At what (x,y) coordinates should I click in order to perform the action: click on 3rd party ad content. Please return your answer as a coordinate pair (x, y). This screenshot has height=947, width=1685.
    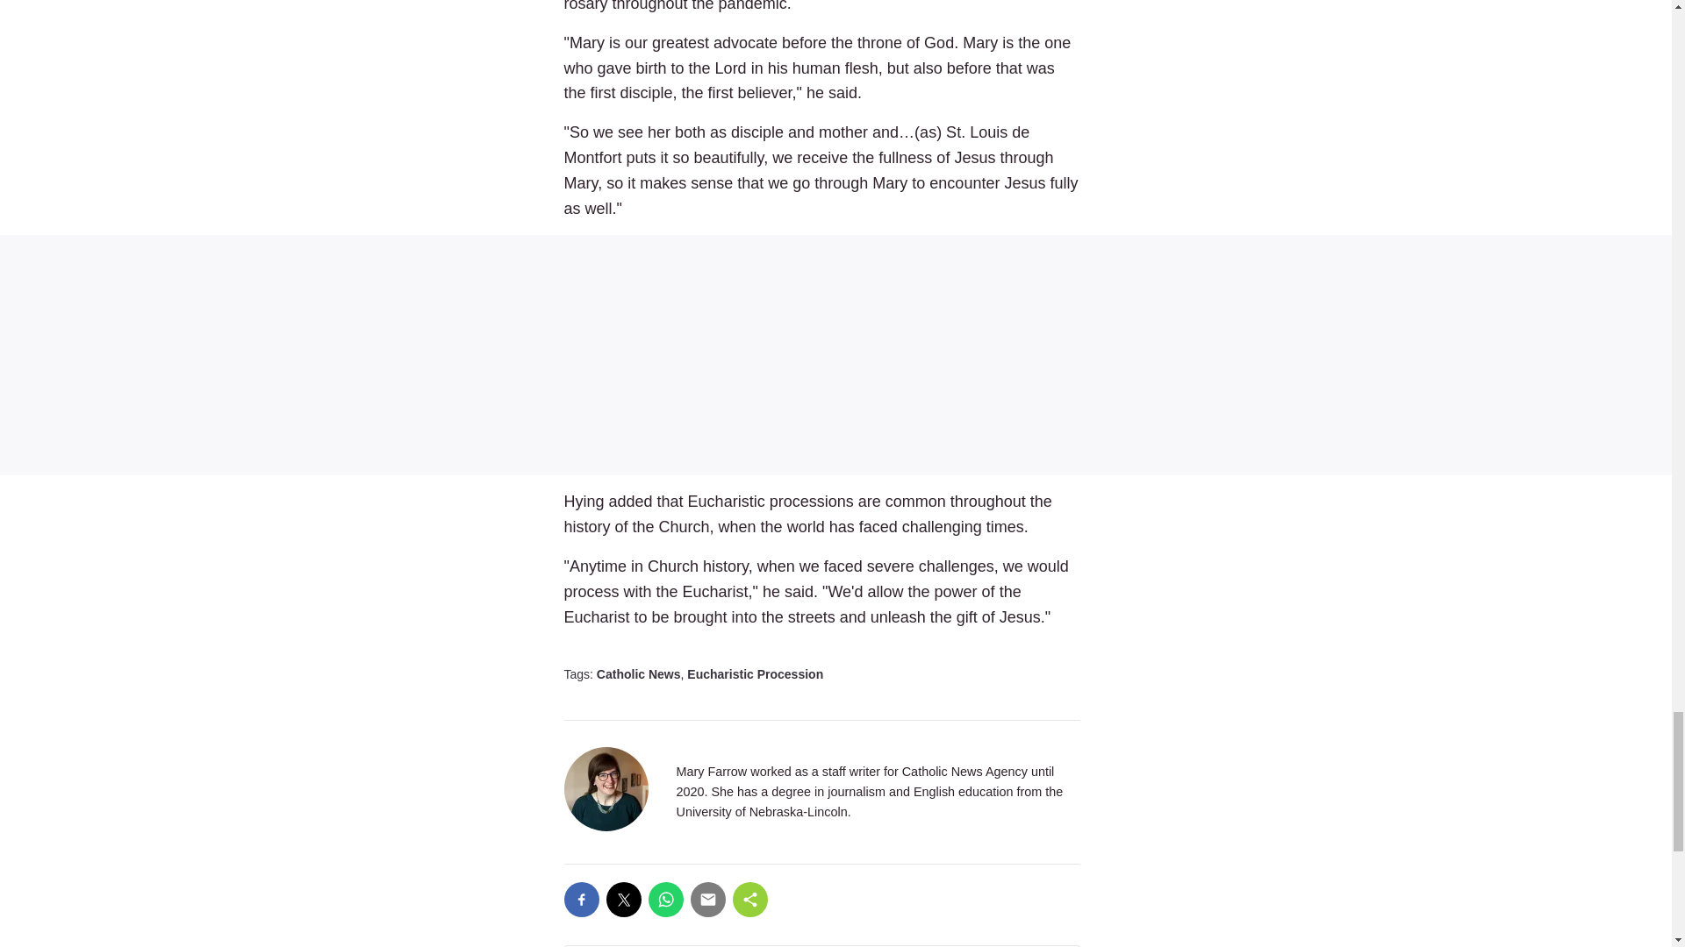
    Looking at the image, I should click on (835, 354).